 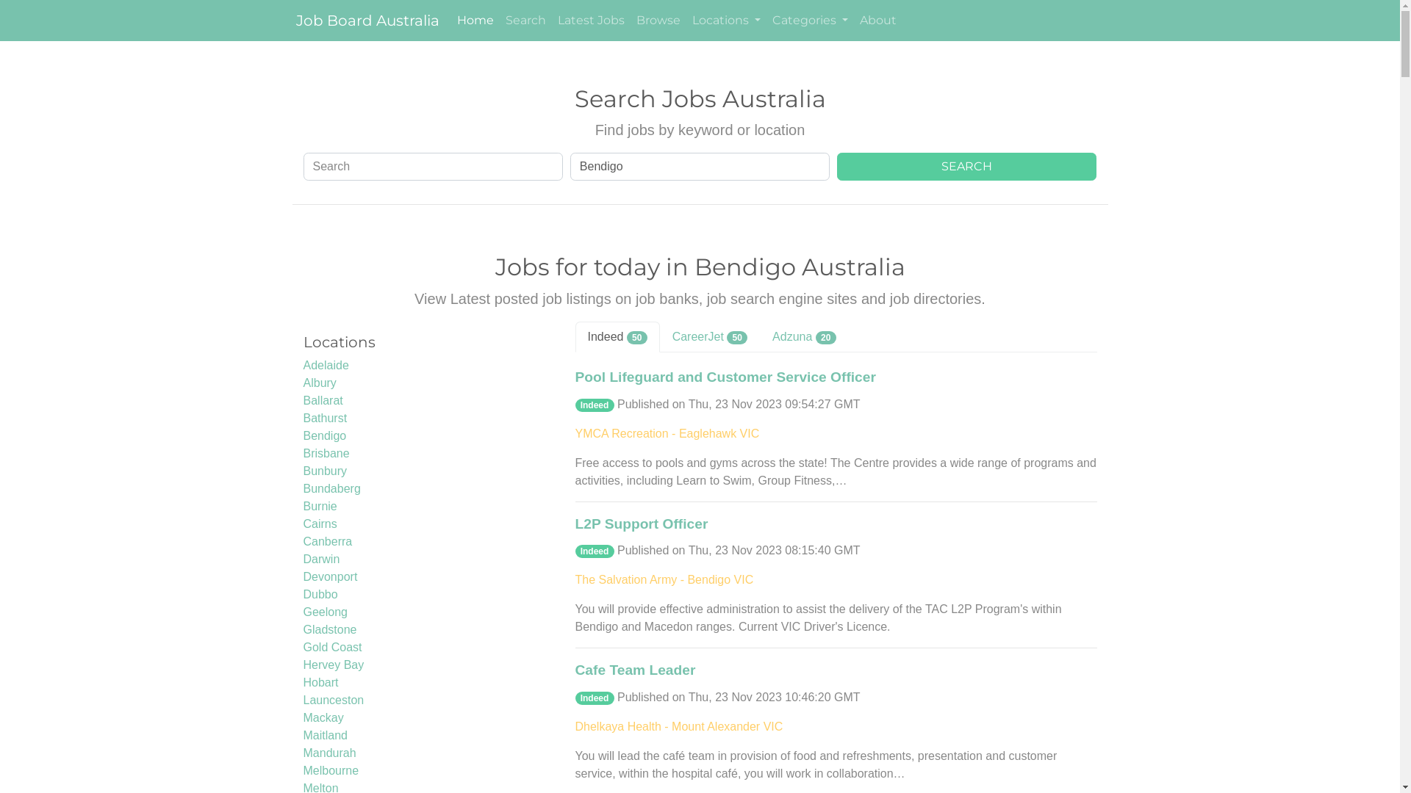 I want to click on Indeed 50, so click(x=617, y=337).